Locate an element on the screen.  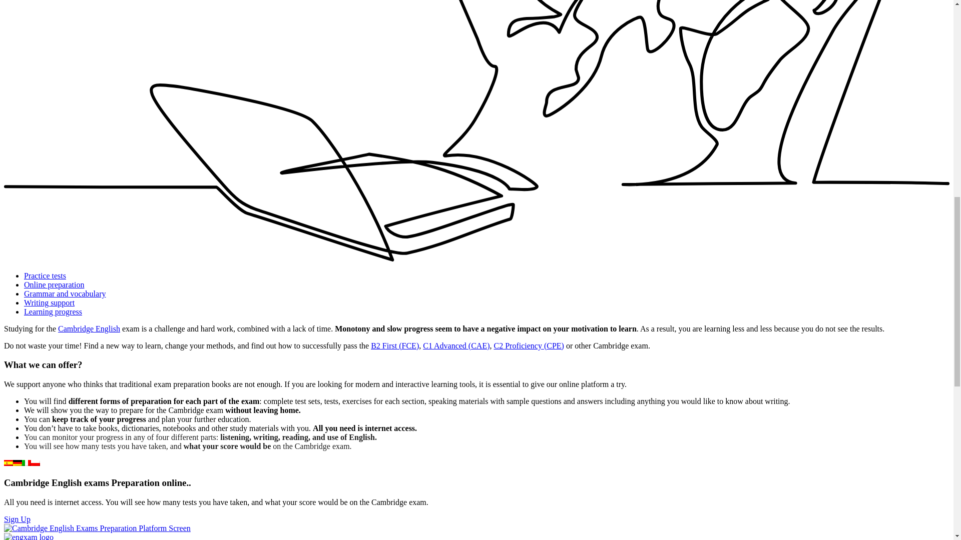
Grammar and vocabulary is located at coordinates (65, 293).